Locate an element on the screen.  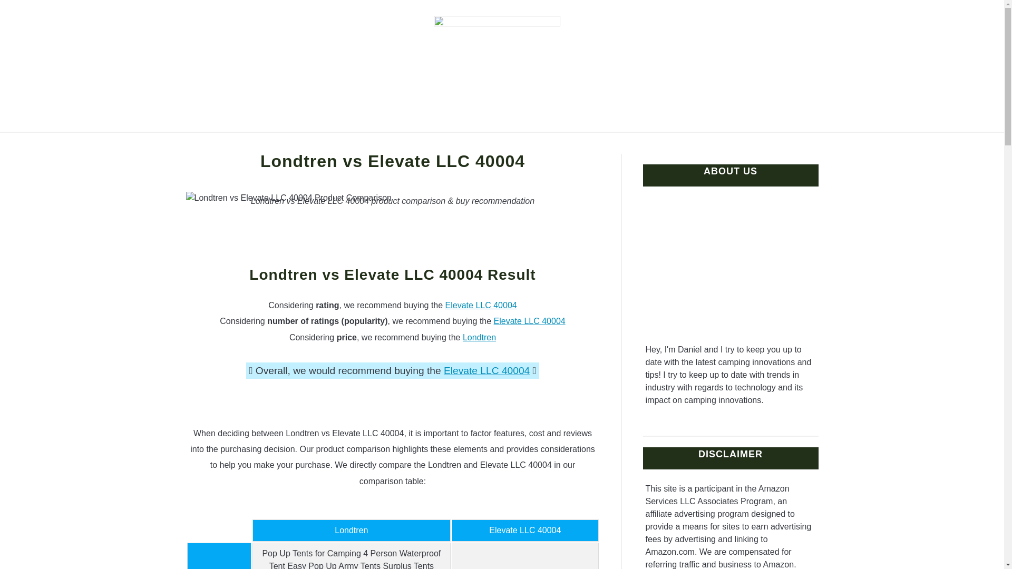
CAMPING ADVICE is located at coordinates (461, 144).